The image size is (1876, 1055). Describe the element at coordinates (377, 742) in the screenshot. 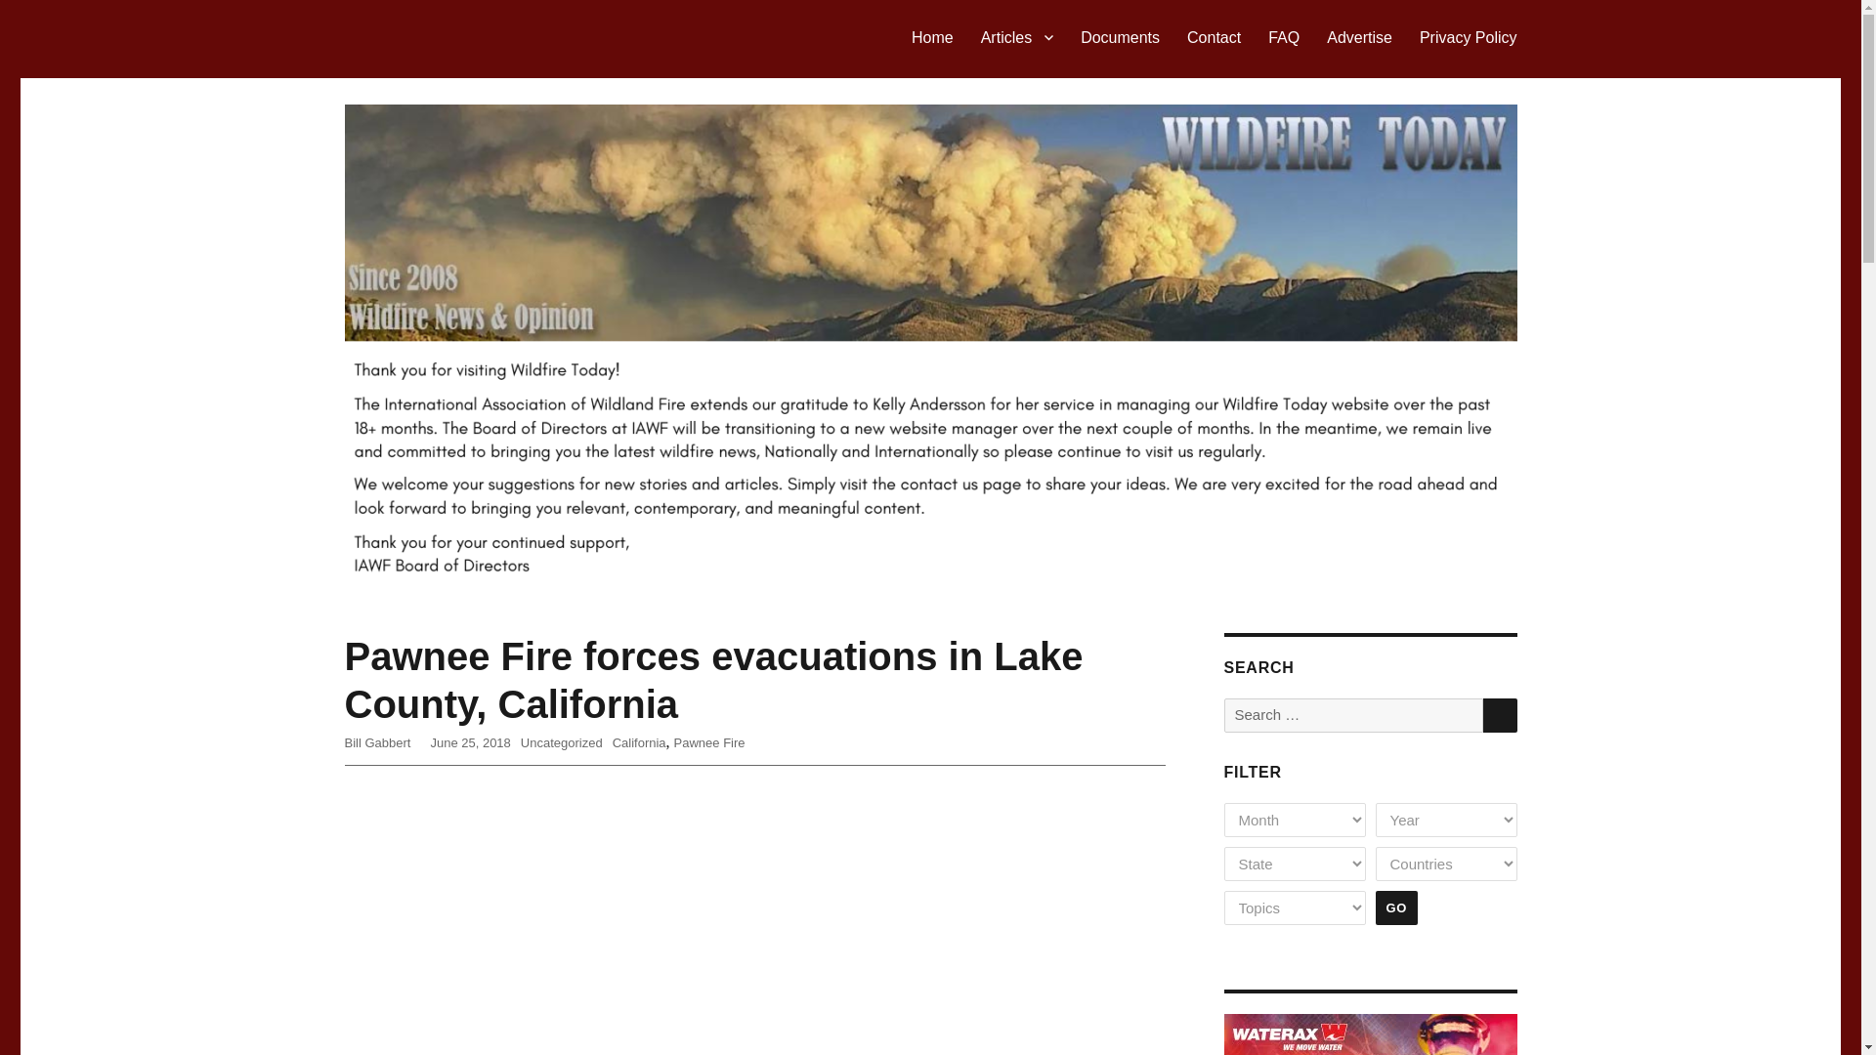

I see `Bill Gabbert` at that location.